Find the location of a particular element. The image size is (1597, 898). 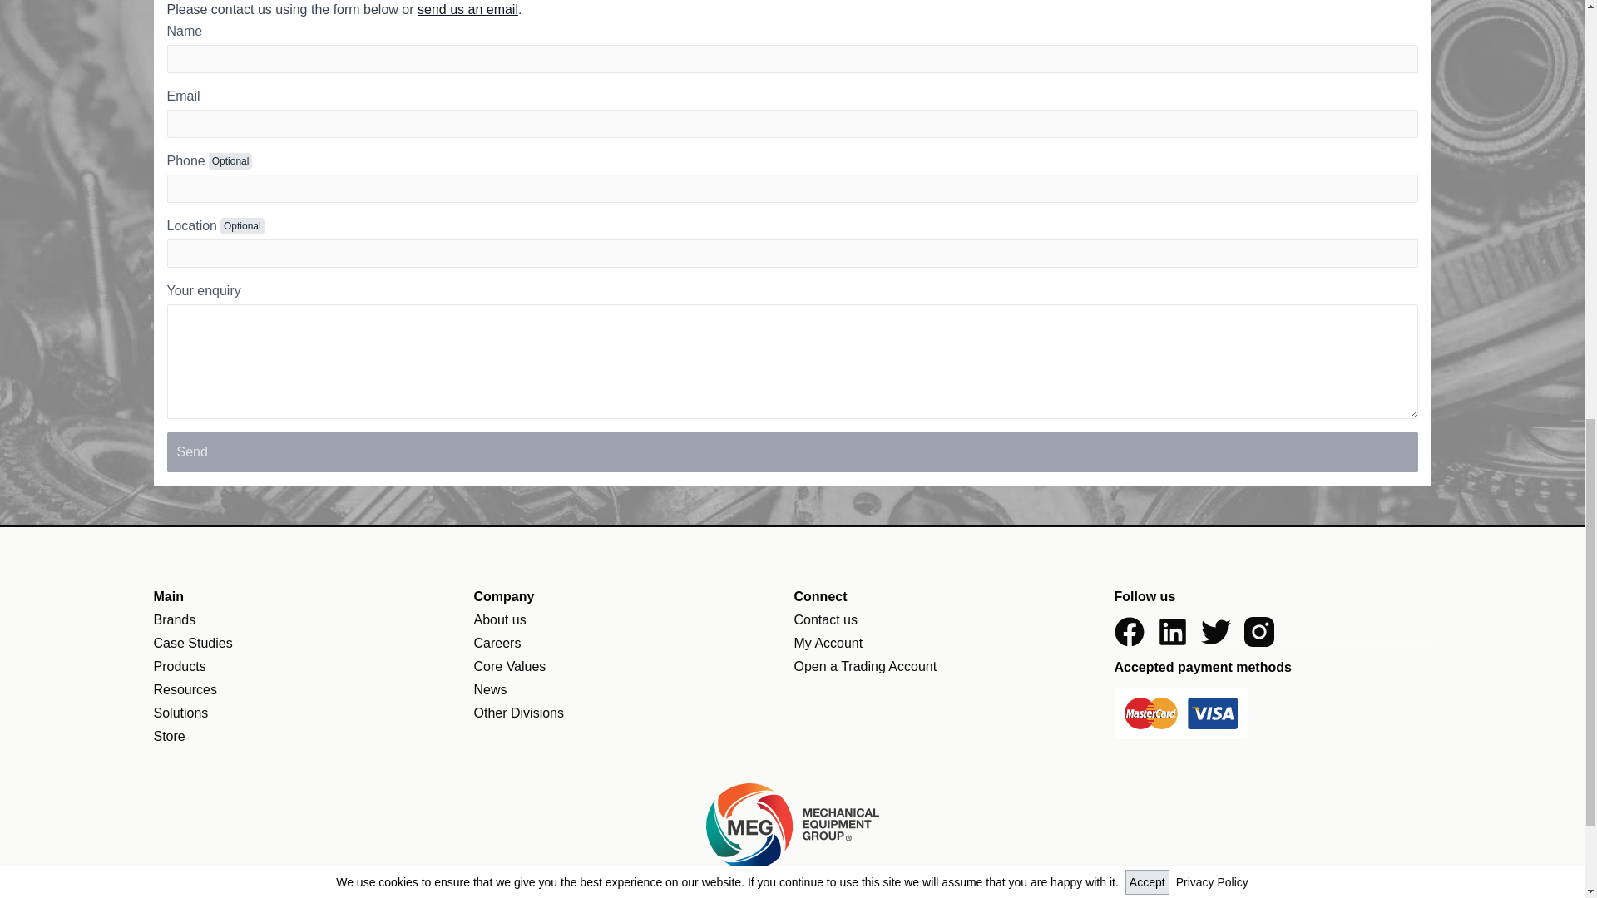

Core Values is located at coordinates (510, 666).